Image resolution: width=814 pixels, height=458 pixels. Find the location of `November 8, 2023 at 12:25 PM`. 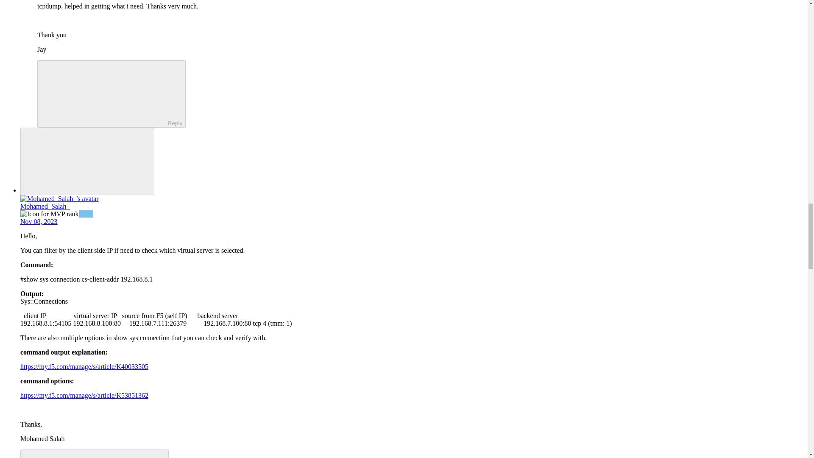

November 8, 2023 at 12:25 PM is located at coordinates (39, 221).